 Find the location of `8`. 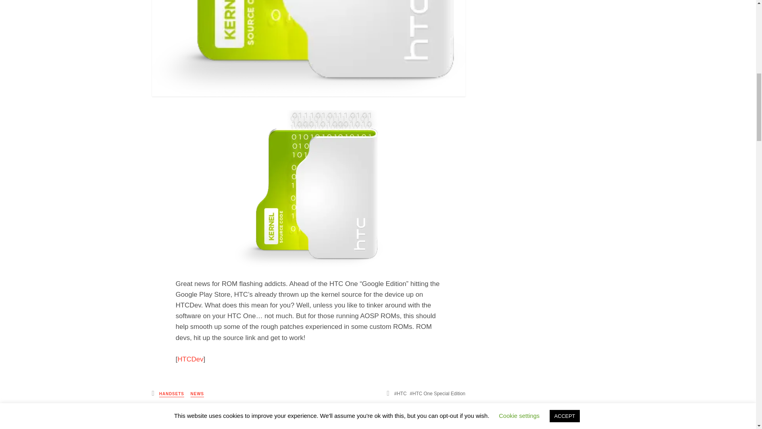

8 is located at coordinates (449, 420).